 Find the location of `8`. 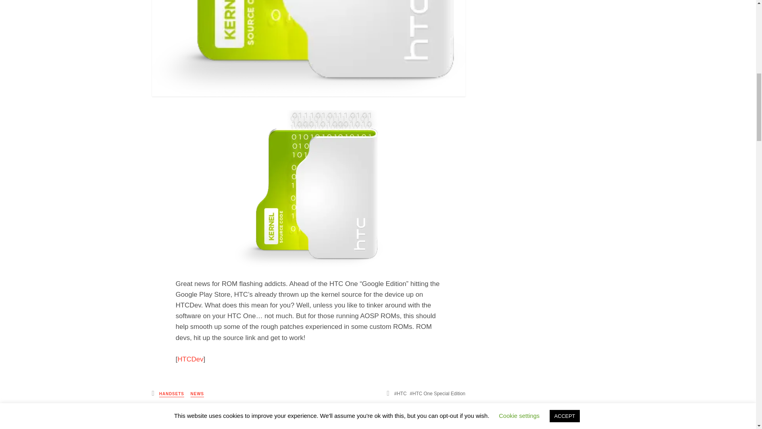

8 is located at coordinates (449, 420).